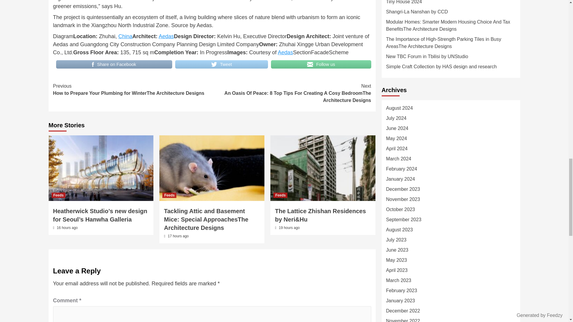  What do you see at coordinates (178, 236) in the screenshot?
I see `17 hours ago` at bounding box center [178, 236].